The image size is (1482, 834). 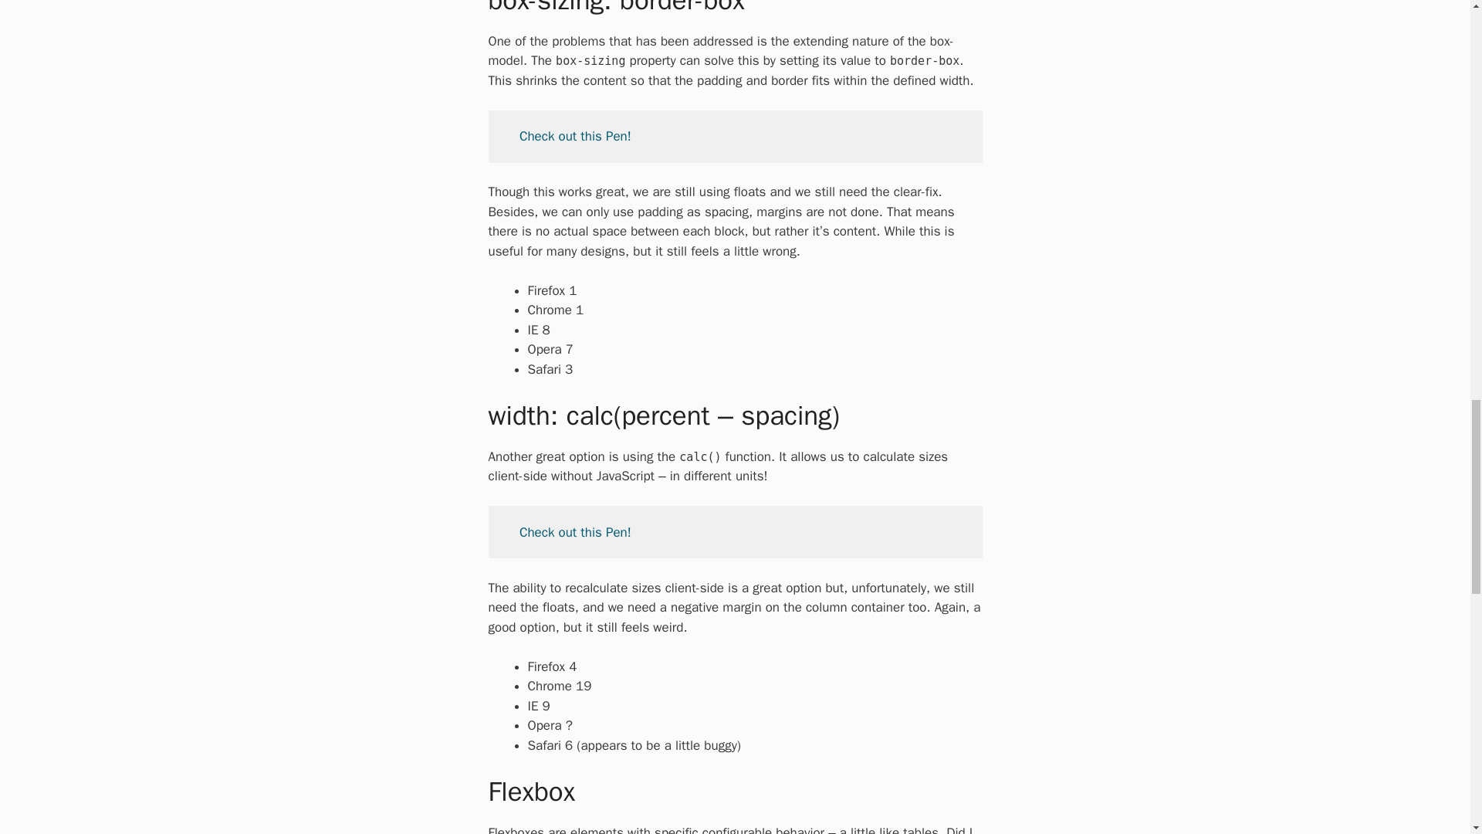 I want to click on Check out this Pen!, so click(x=575, y=532).